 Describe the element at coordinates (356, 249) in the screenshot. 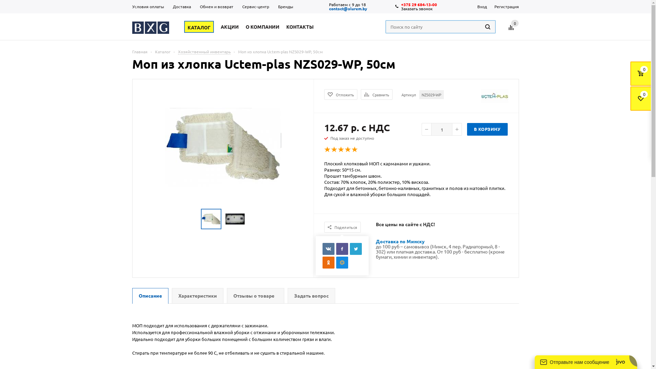

I see `Twitter` at that location.